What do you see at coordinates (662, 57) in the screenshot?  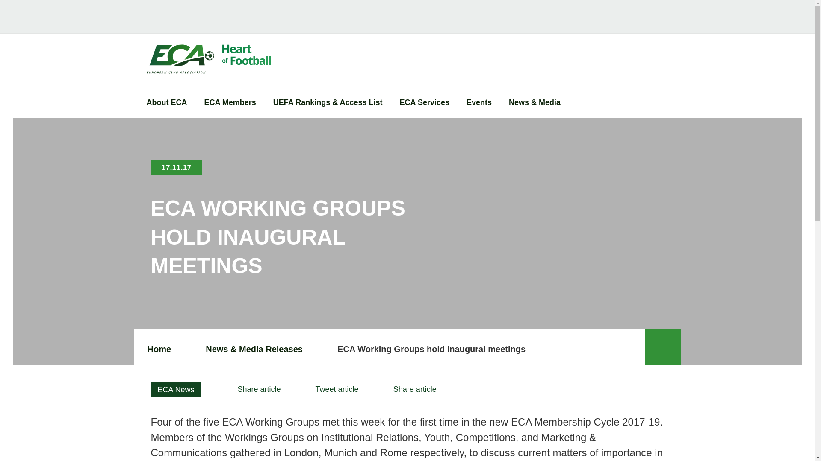 I see `Open search` at bounding box center [662, 57].